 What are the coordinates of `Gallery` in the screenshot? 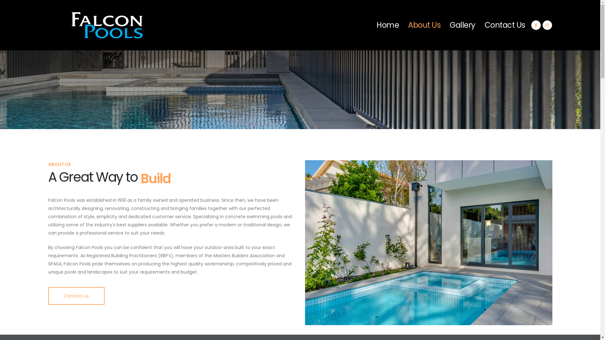 It's located at (463, 25).